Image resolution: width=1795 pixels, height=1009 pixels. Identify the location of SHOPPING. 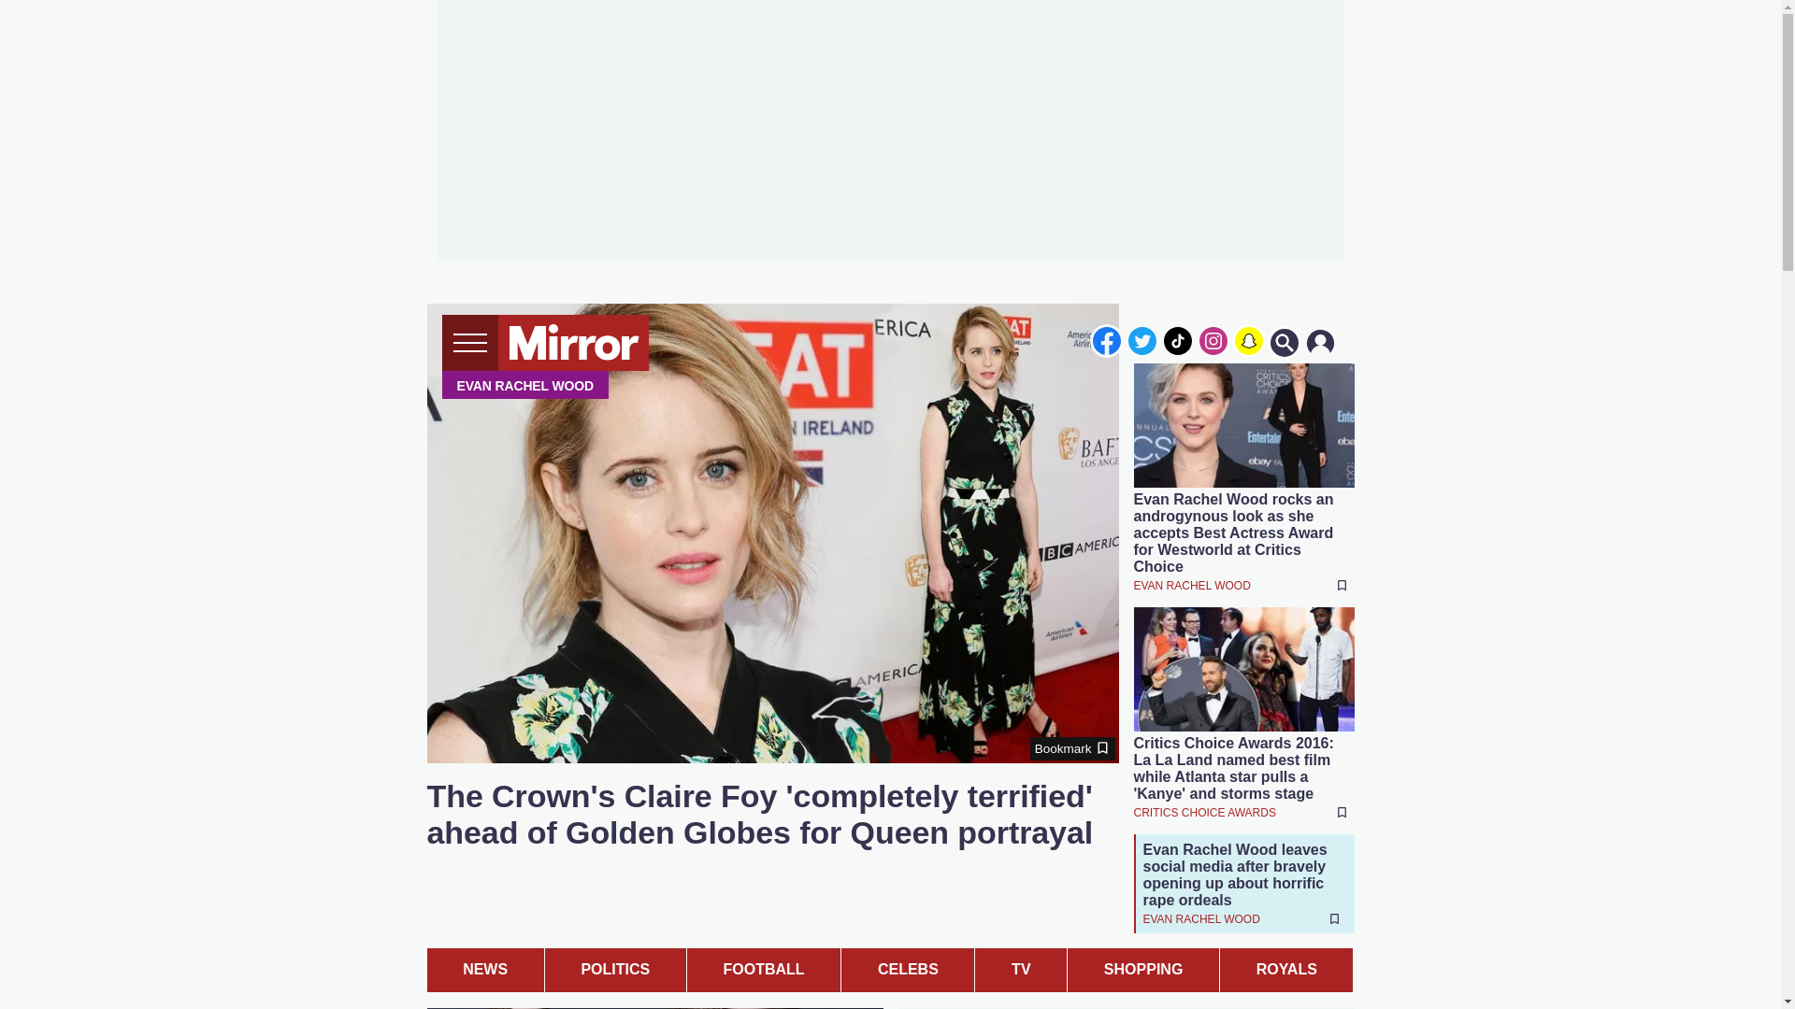
(1142, 969).